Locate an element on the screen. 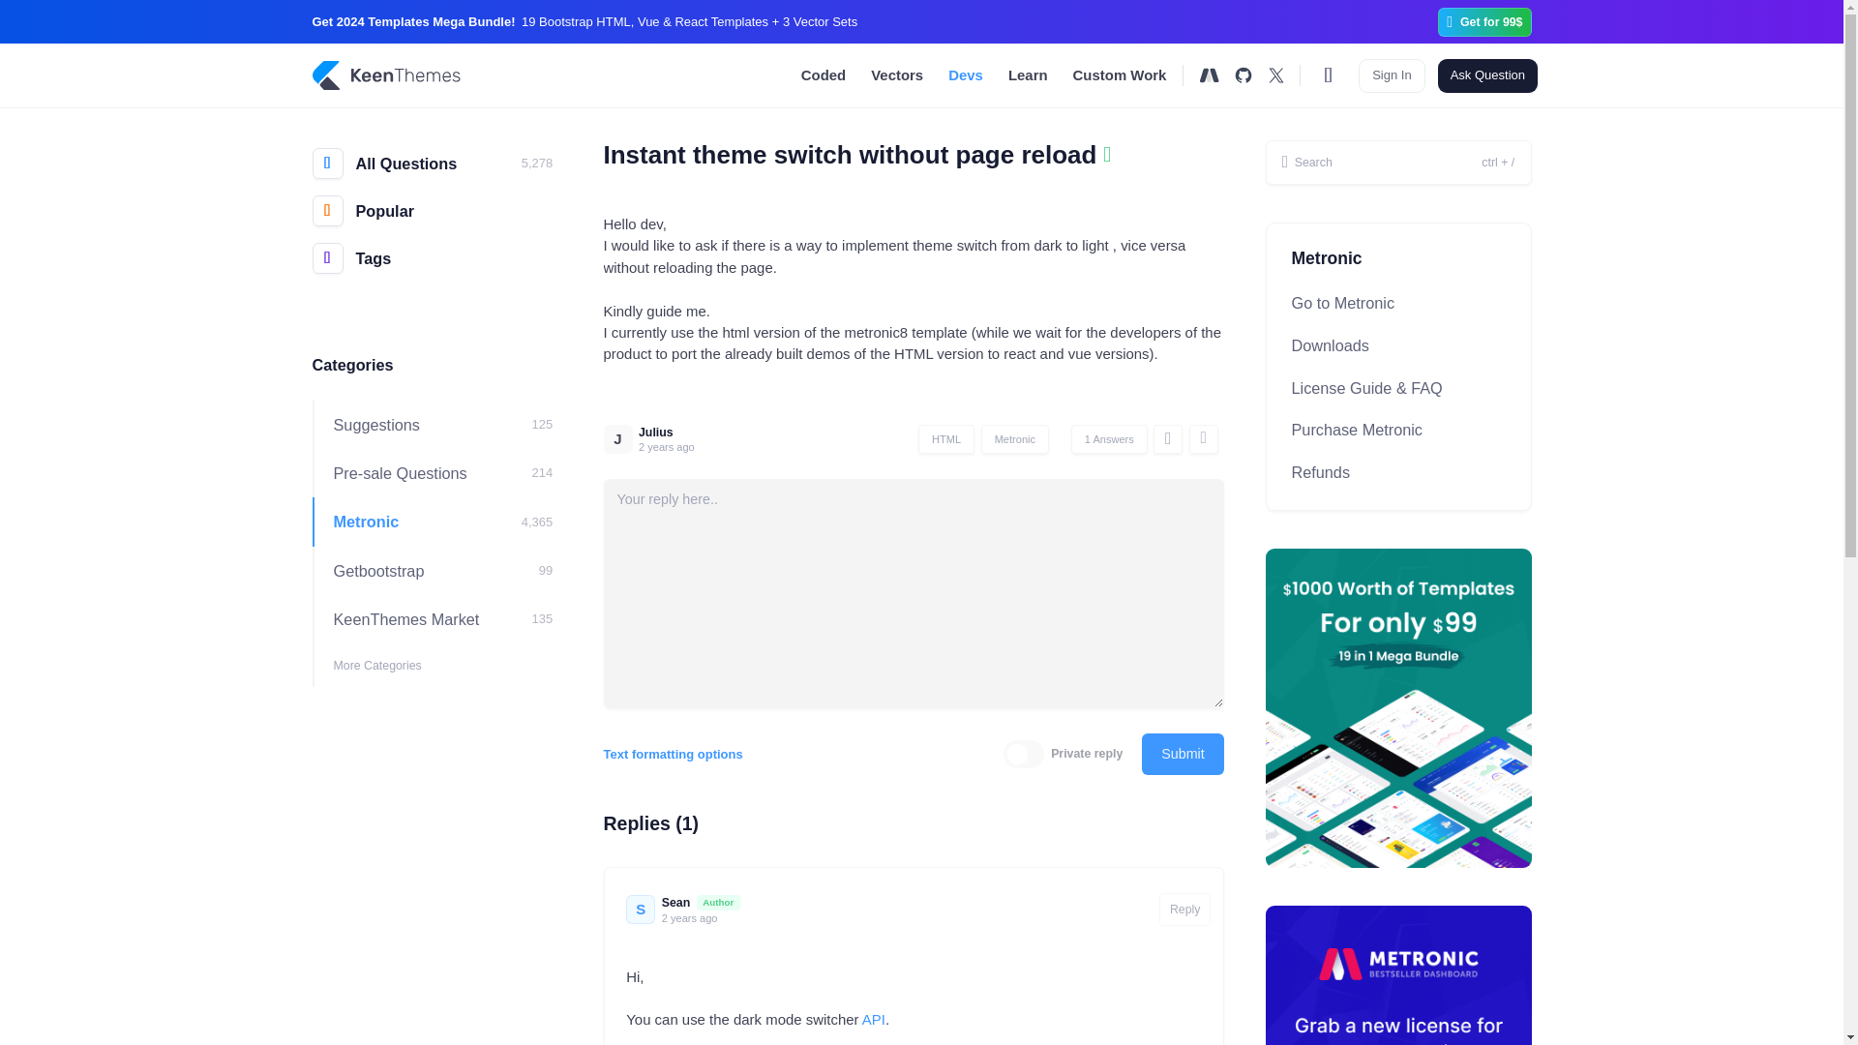 The height and width of the screenshot is (1045, 1858). Private message will be shown only to Support agent. is located at coordinates (1063, 755).